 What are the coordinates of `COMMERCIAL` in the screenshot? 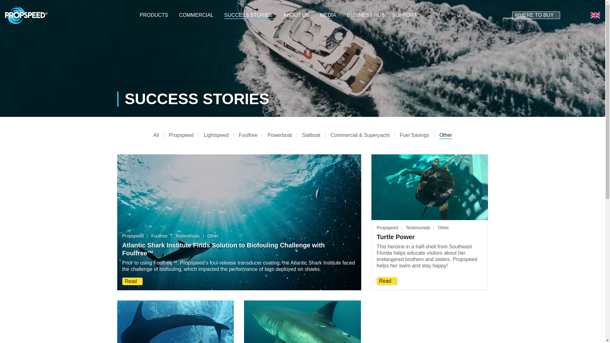 It's located at (198, 15).